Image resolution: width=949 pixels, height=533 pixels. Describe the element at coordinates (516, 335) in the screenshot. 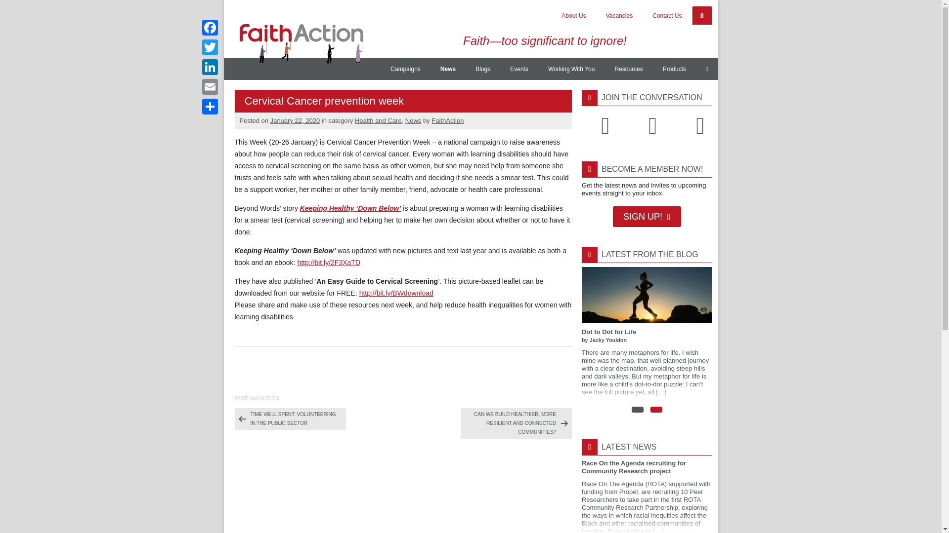

I see `Creative English for Health: Pushing Back Boundaries` at that location.